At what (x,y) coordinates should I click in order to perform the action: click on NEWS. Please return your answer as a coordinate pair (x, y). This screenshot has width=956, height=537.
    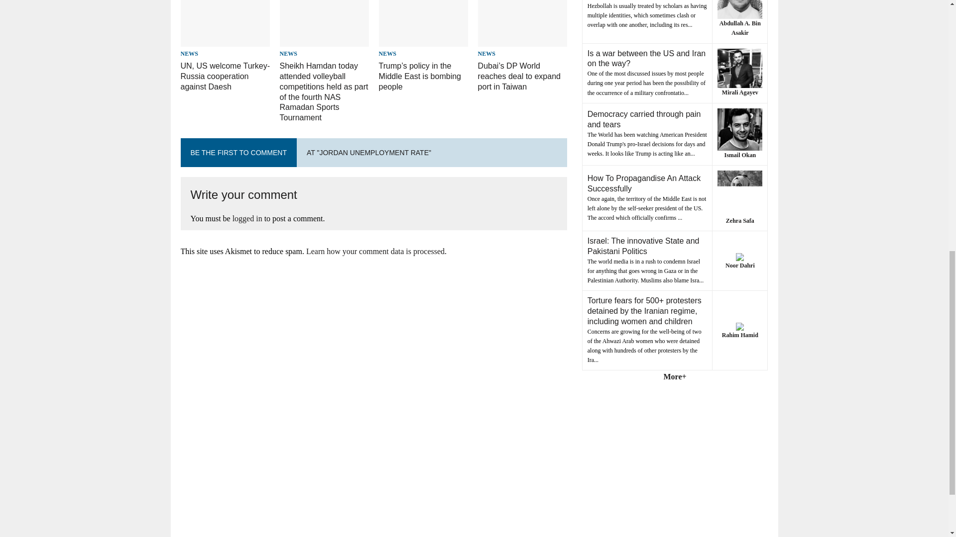
    Looking at the image, I should click on (289, 54).